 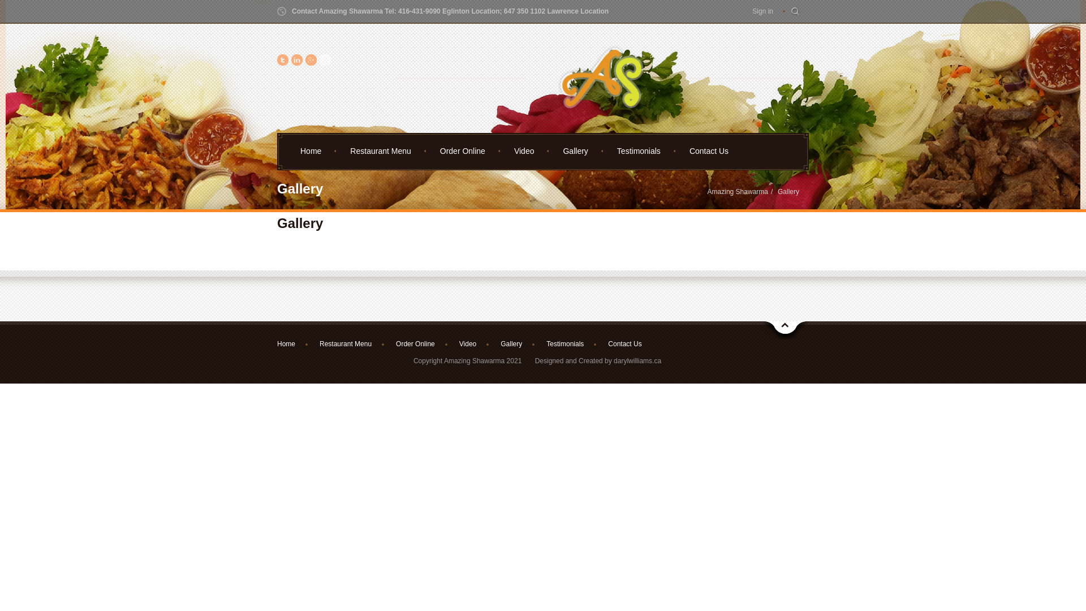 I want to click on Order Online, so click(x=462, y=150).